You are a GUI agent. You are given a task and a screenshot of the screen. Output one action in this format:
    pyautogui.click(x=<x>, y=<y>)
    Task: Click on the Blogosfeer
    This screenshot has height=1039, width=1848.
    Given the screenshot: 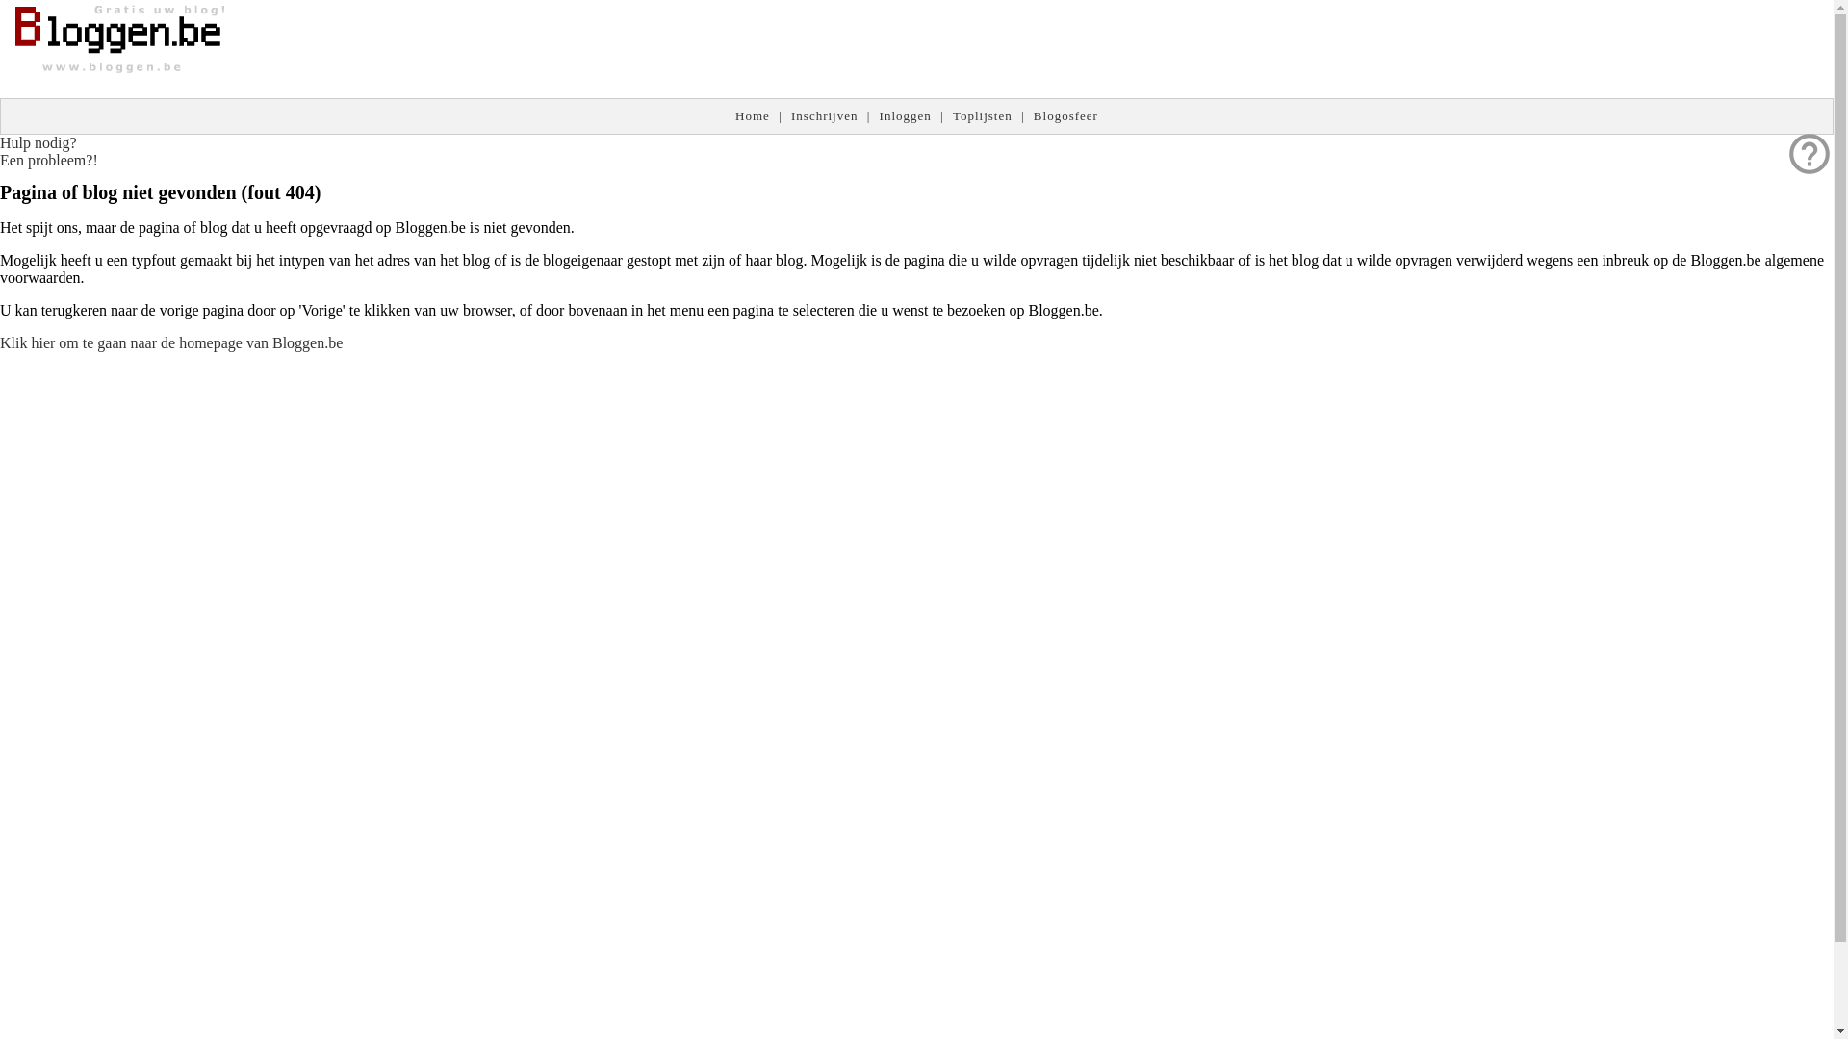 What is the action you would take?
    pyautogui.click(x=1066, y=115)
    